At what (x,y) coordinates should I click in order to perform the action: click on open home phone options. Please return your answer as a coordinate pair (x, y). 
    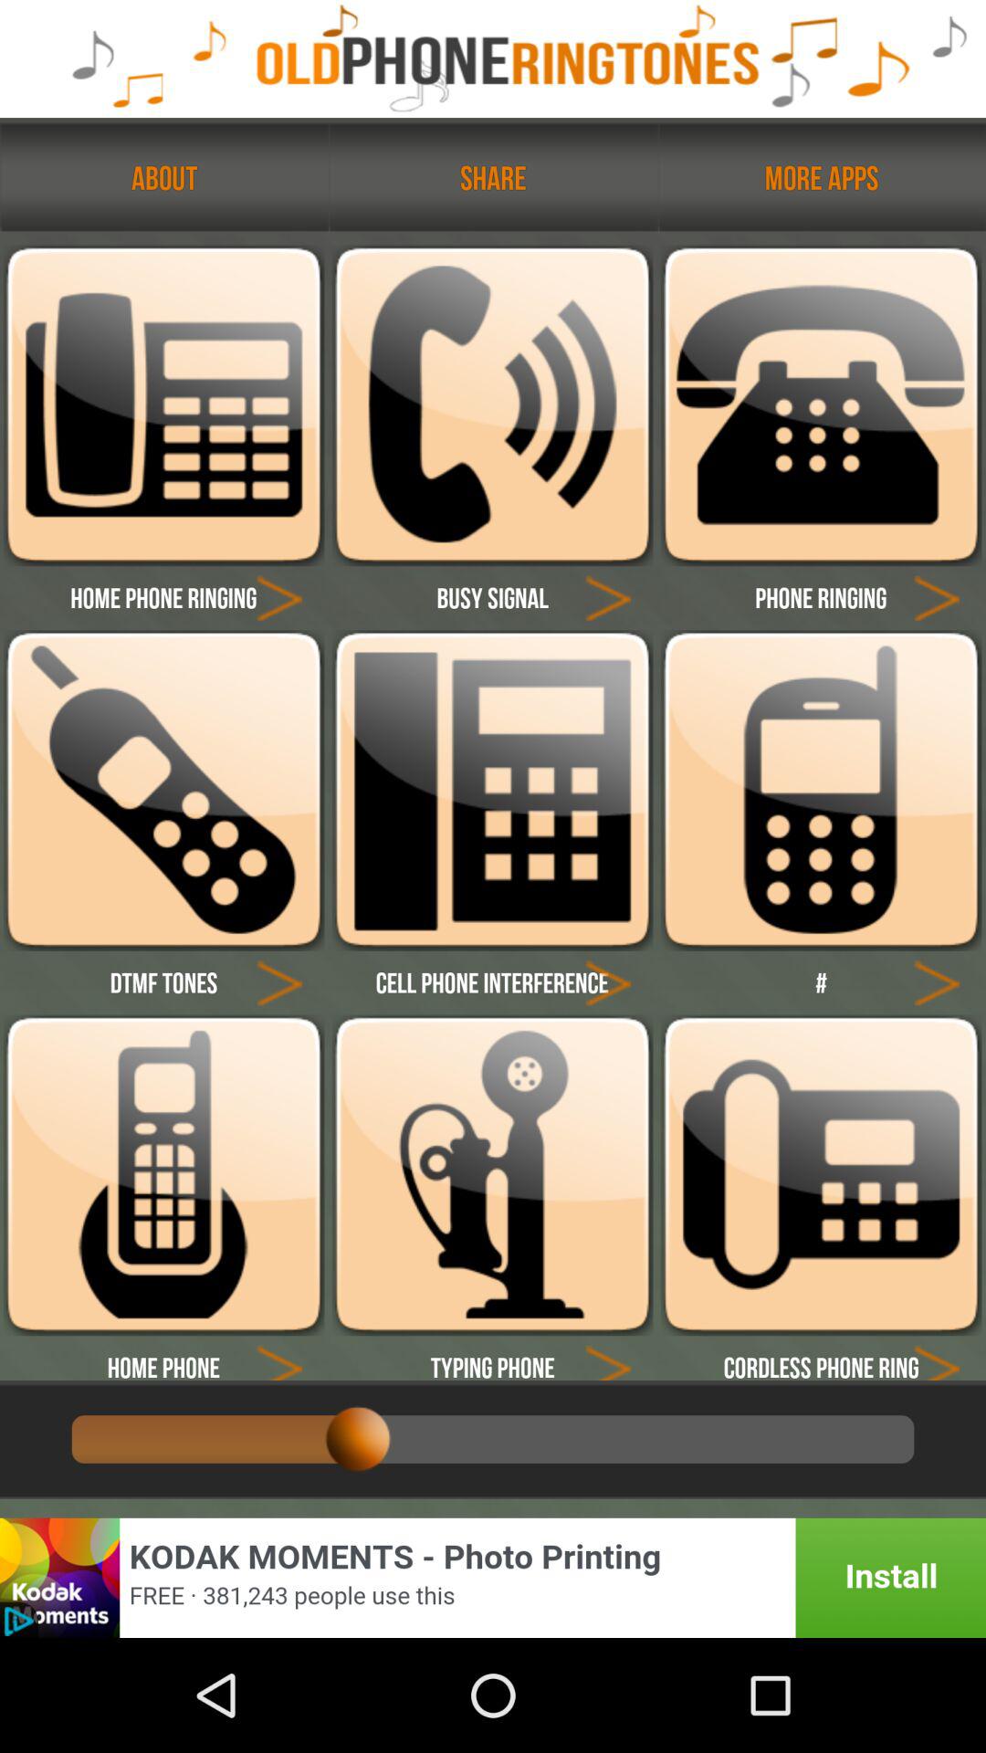
    Looking at the image, I should click on (163, 1175).